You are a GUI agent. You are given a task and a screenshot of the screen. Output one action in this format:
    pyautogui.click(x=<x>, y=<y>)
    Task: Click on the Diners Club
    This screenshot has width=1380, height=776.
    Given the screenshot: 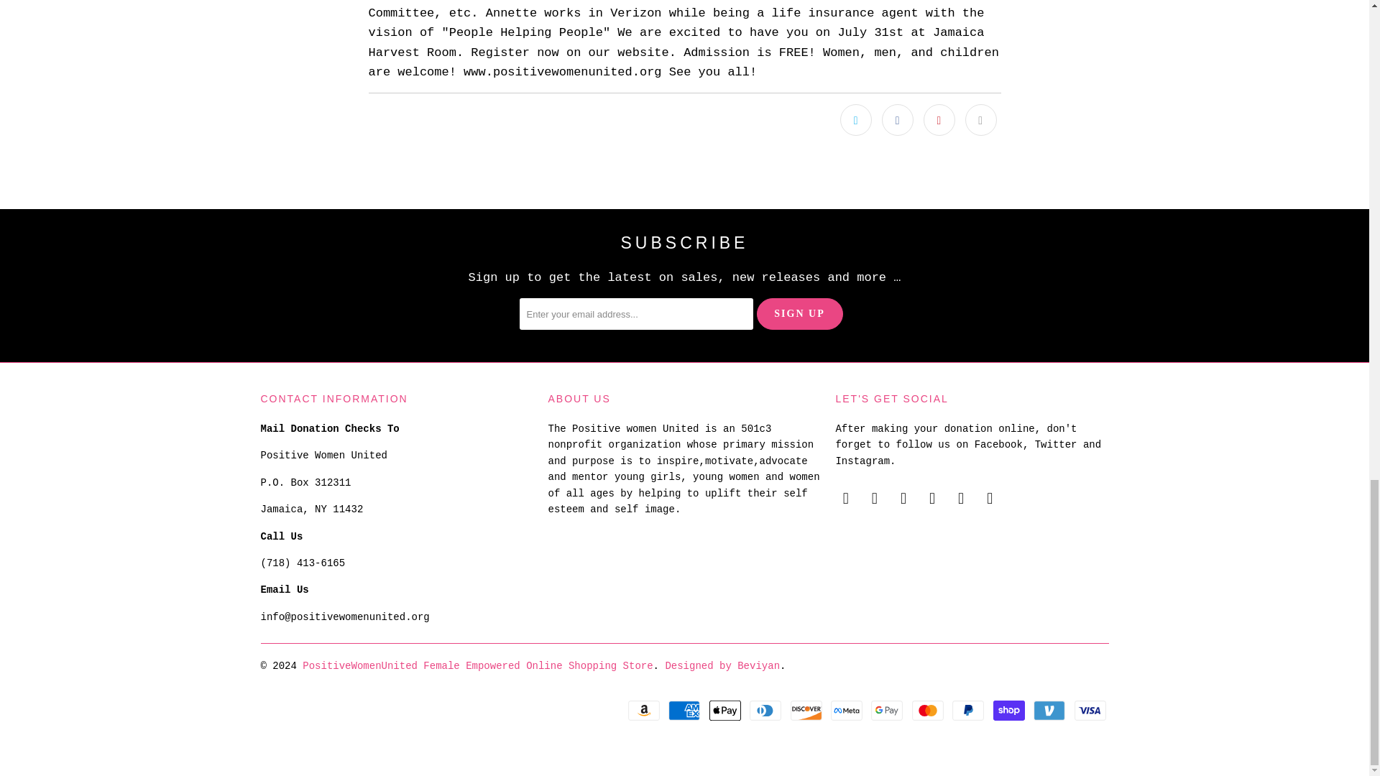 What is the action you would take?
    pyautogui.click(x=766, y=711)
    